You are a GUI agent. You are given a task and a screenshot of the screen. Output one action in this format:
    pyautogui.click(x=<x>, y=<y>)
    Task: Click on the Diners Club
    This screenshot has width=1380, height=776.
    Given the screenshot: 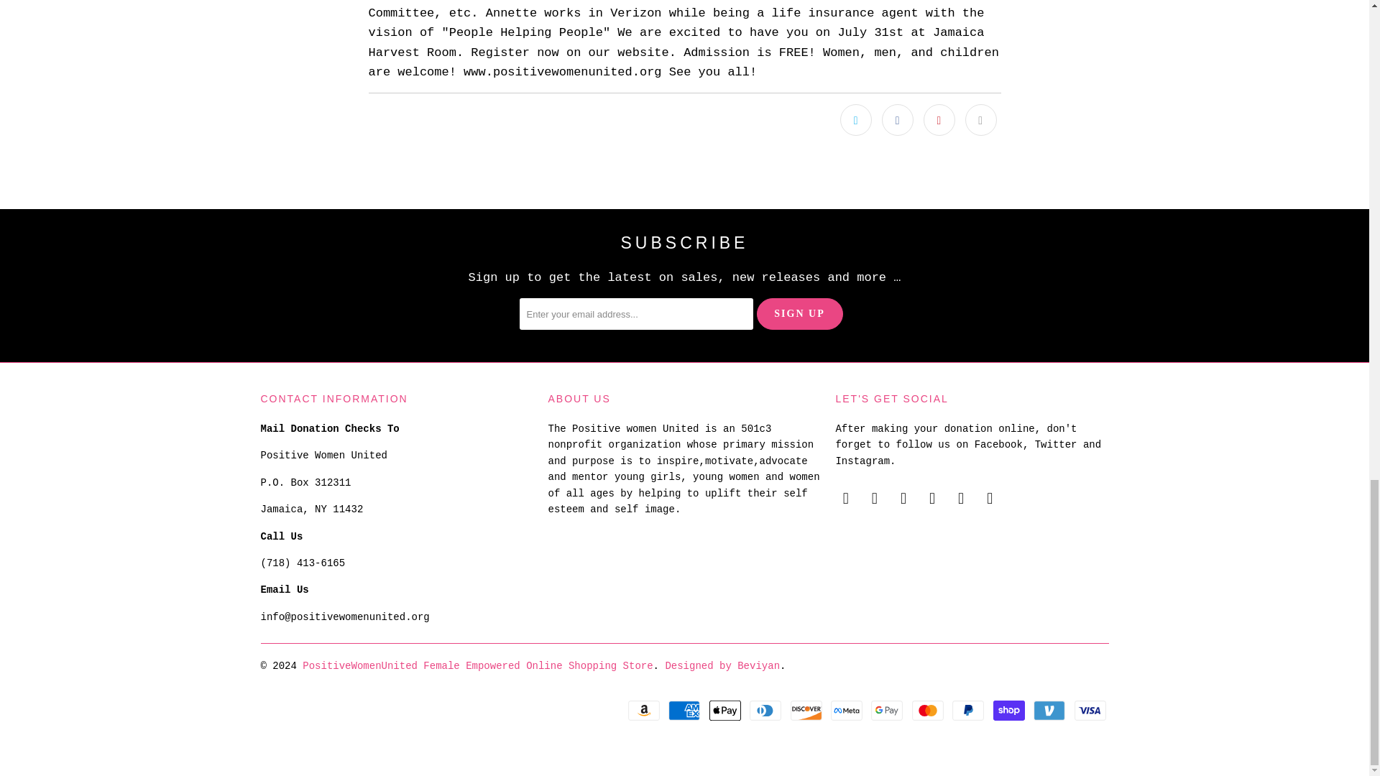 What is the action you would take?
    pyautogui.click(x=766, y=711)
    